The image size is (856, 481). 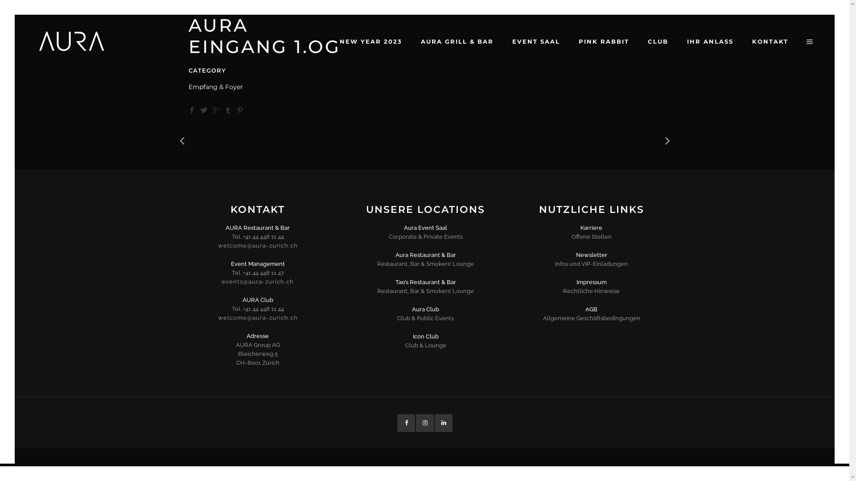 I want to click on Share on Facebook, so click(x=192, y=110).